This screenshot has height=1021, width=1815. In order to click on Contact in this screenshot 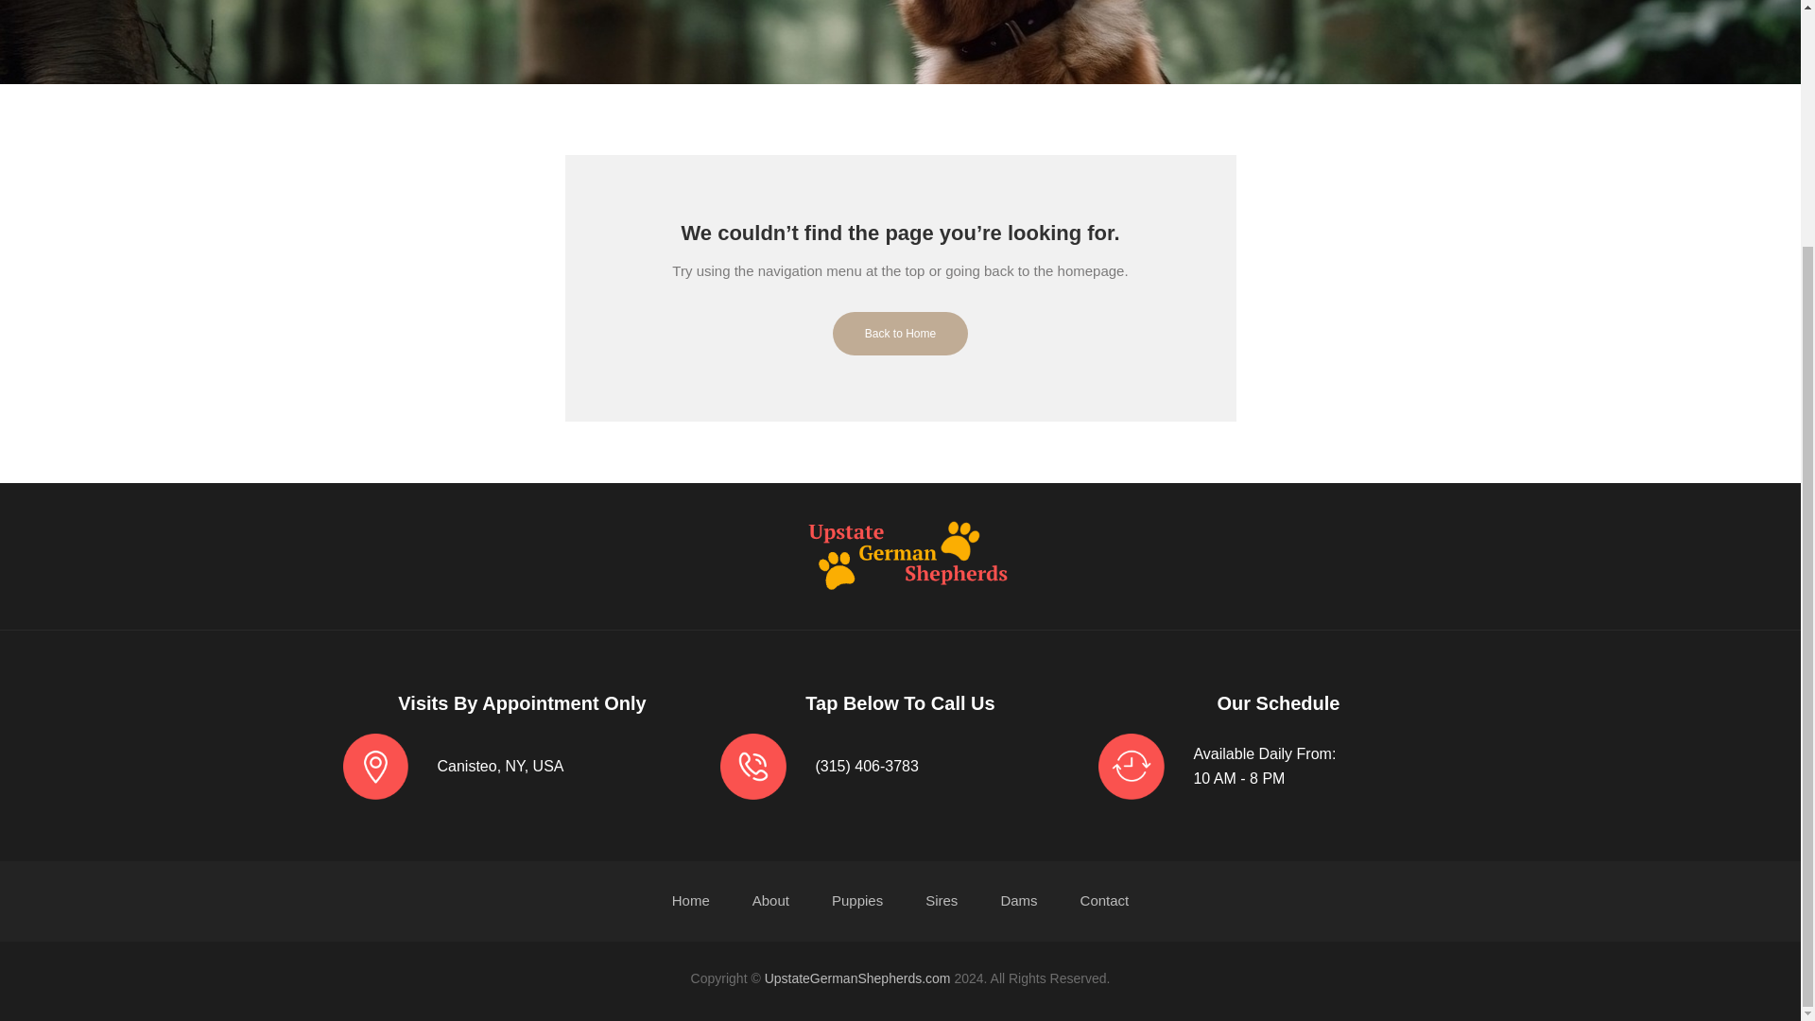, I will do `click(1104, 900)`.